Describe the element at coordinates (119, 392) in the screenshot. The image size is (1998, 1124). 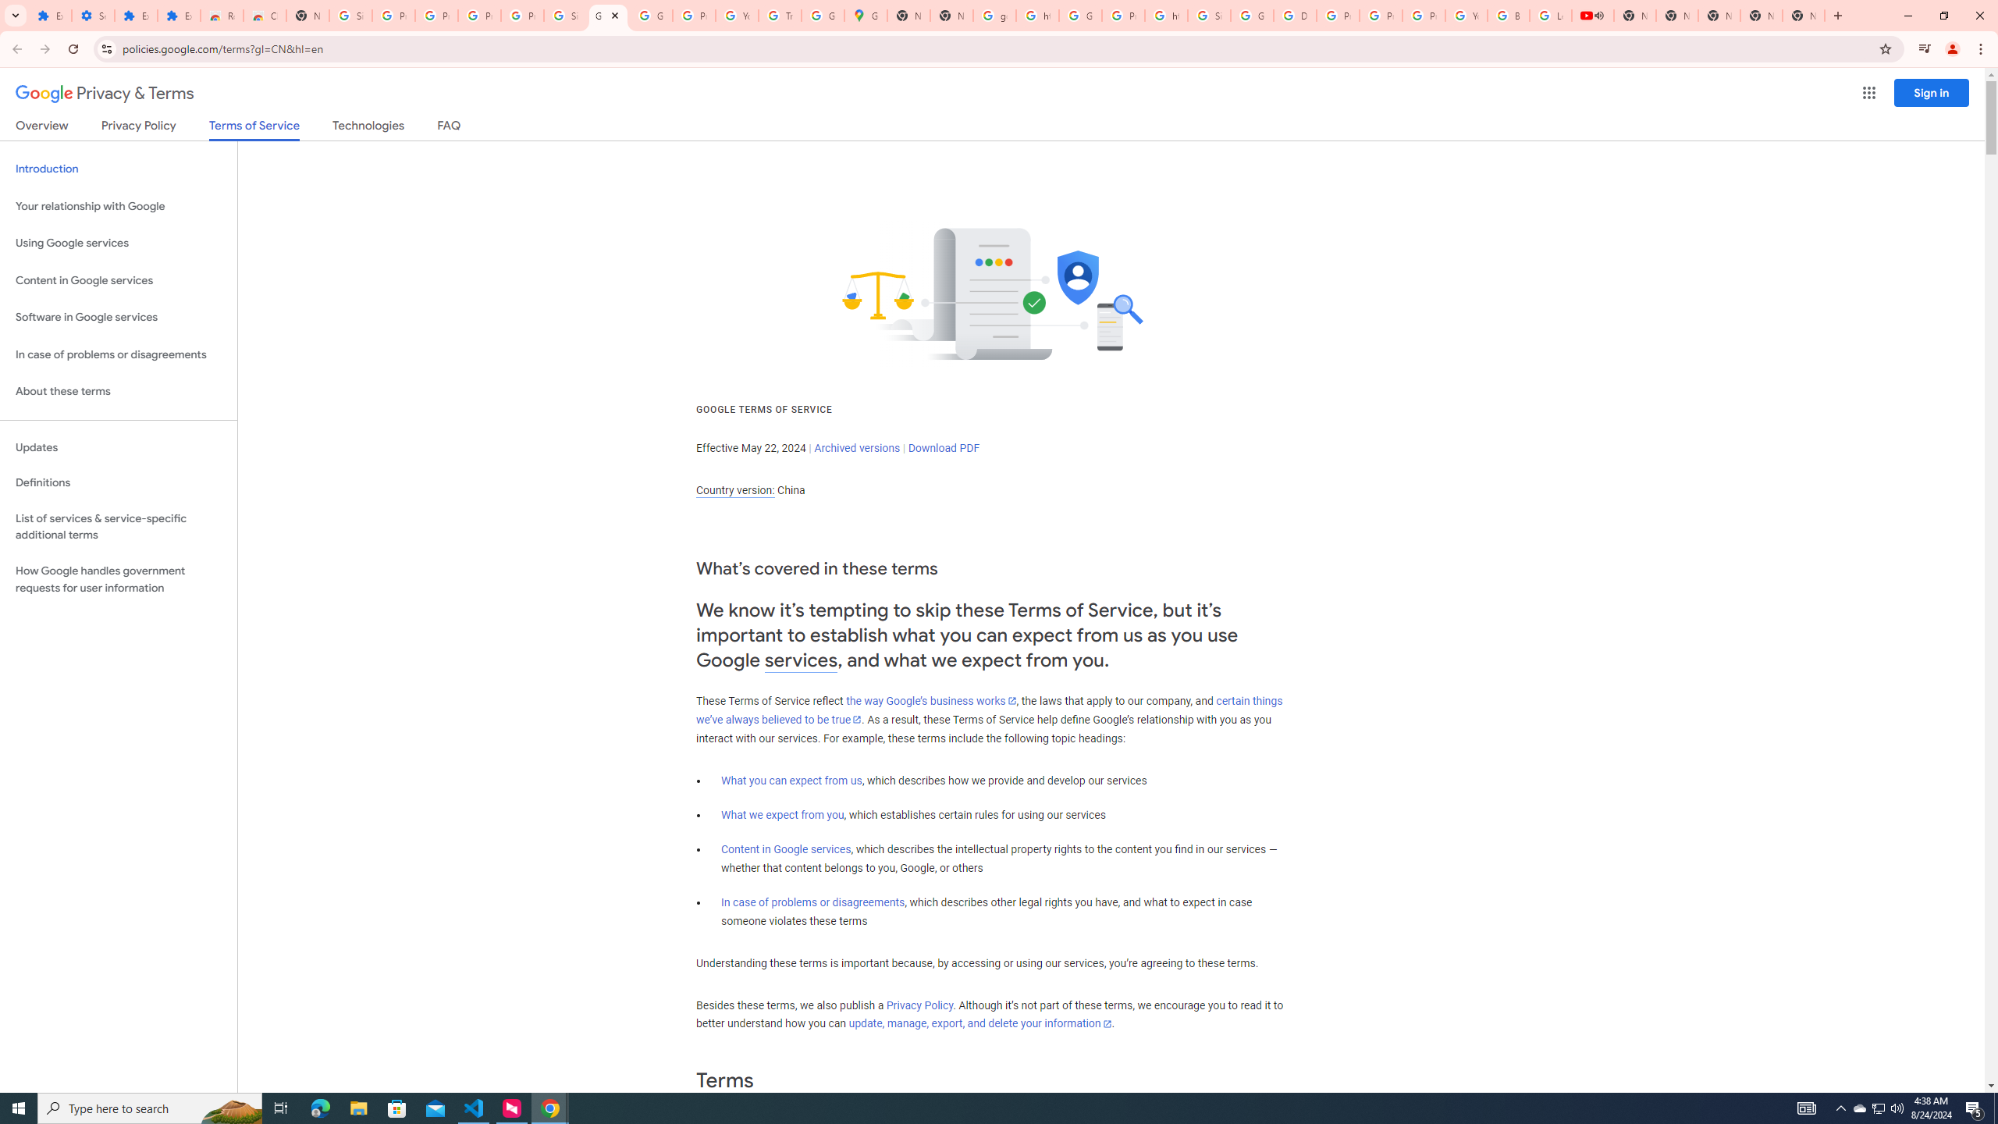
I see `About these terms` at that location.